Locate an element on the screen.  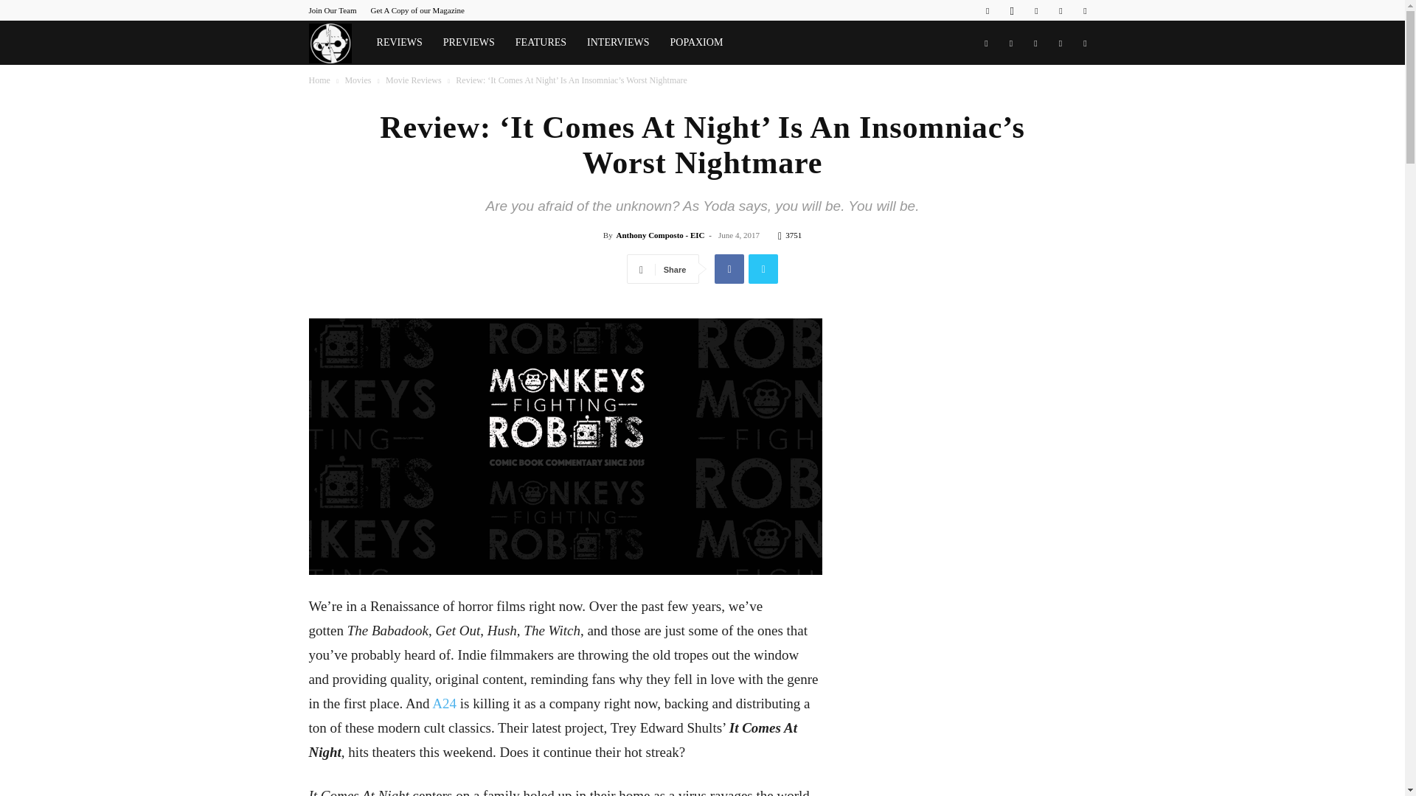
Reddit is located at coordinates (1036, 10).